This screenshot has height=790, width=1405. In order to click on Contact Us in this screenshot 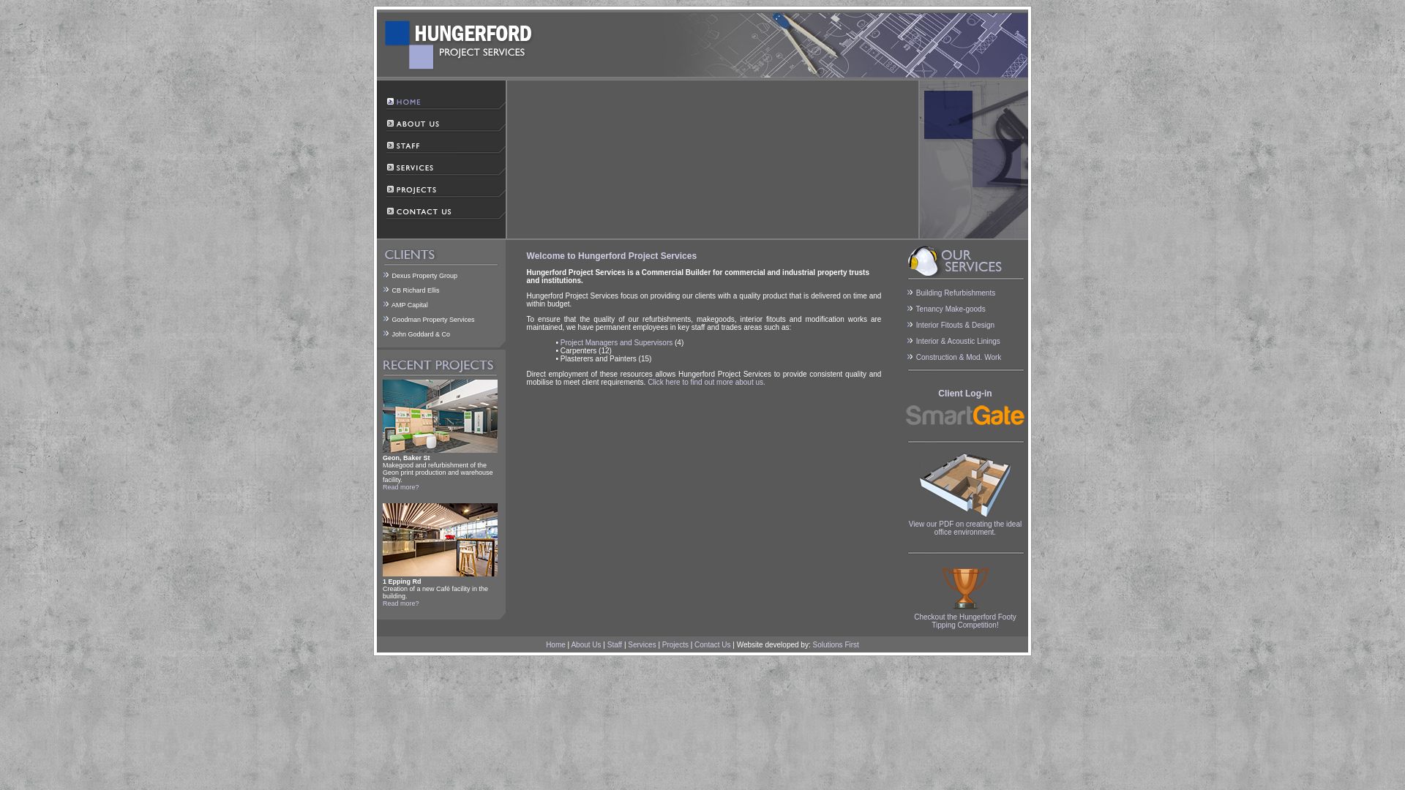, I will do `click(713, 645)`.